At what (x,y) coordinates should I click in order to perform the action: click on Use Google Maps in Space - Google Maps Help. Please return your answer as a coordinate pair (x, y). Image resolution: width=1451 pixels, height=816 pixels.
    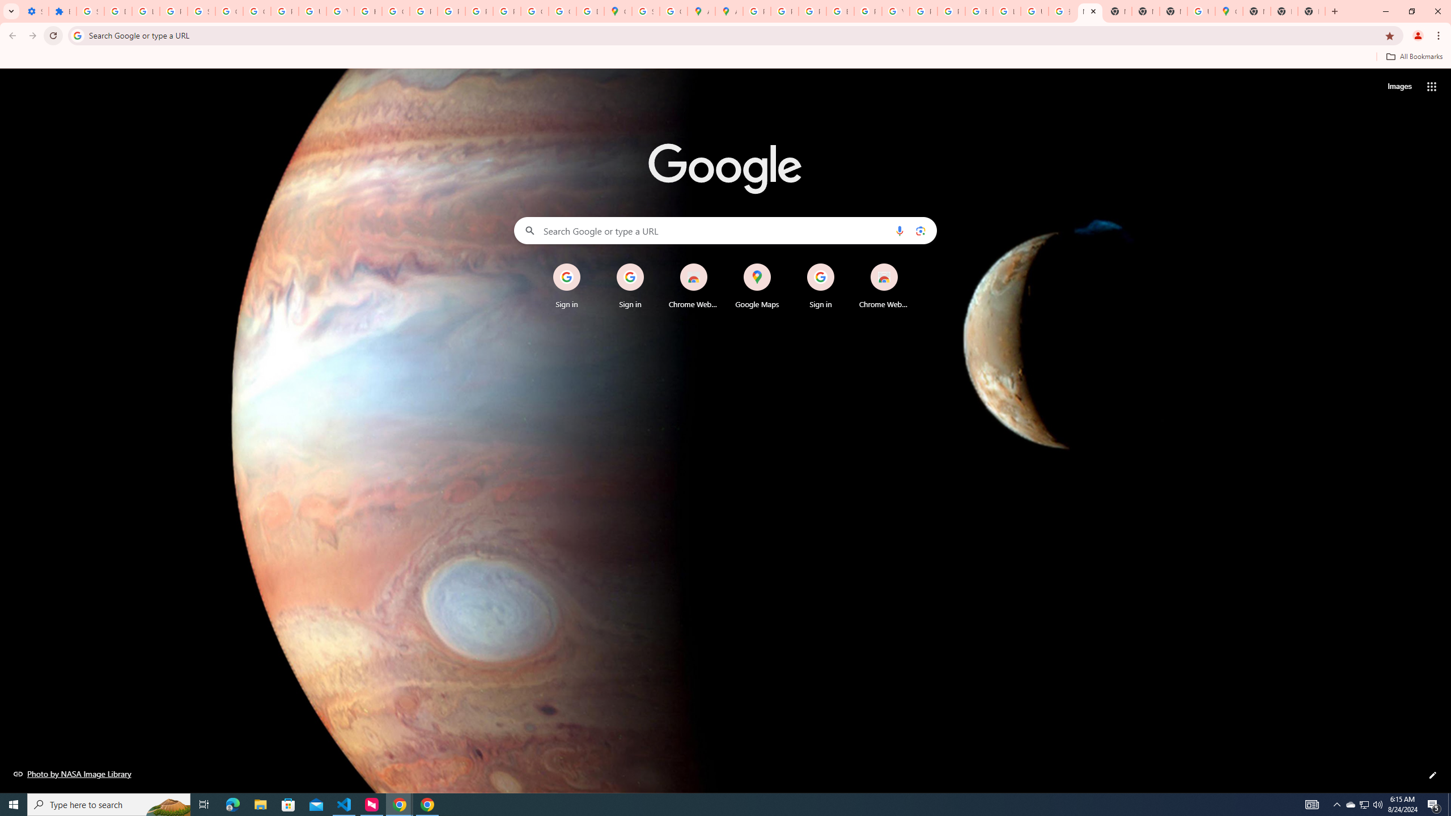
    Looking at the image, I should click on (1201, 11).